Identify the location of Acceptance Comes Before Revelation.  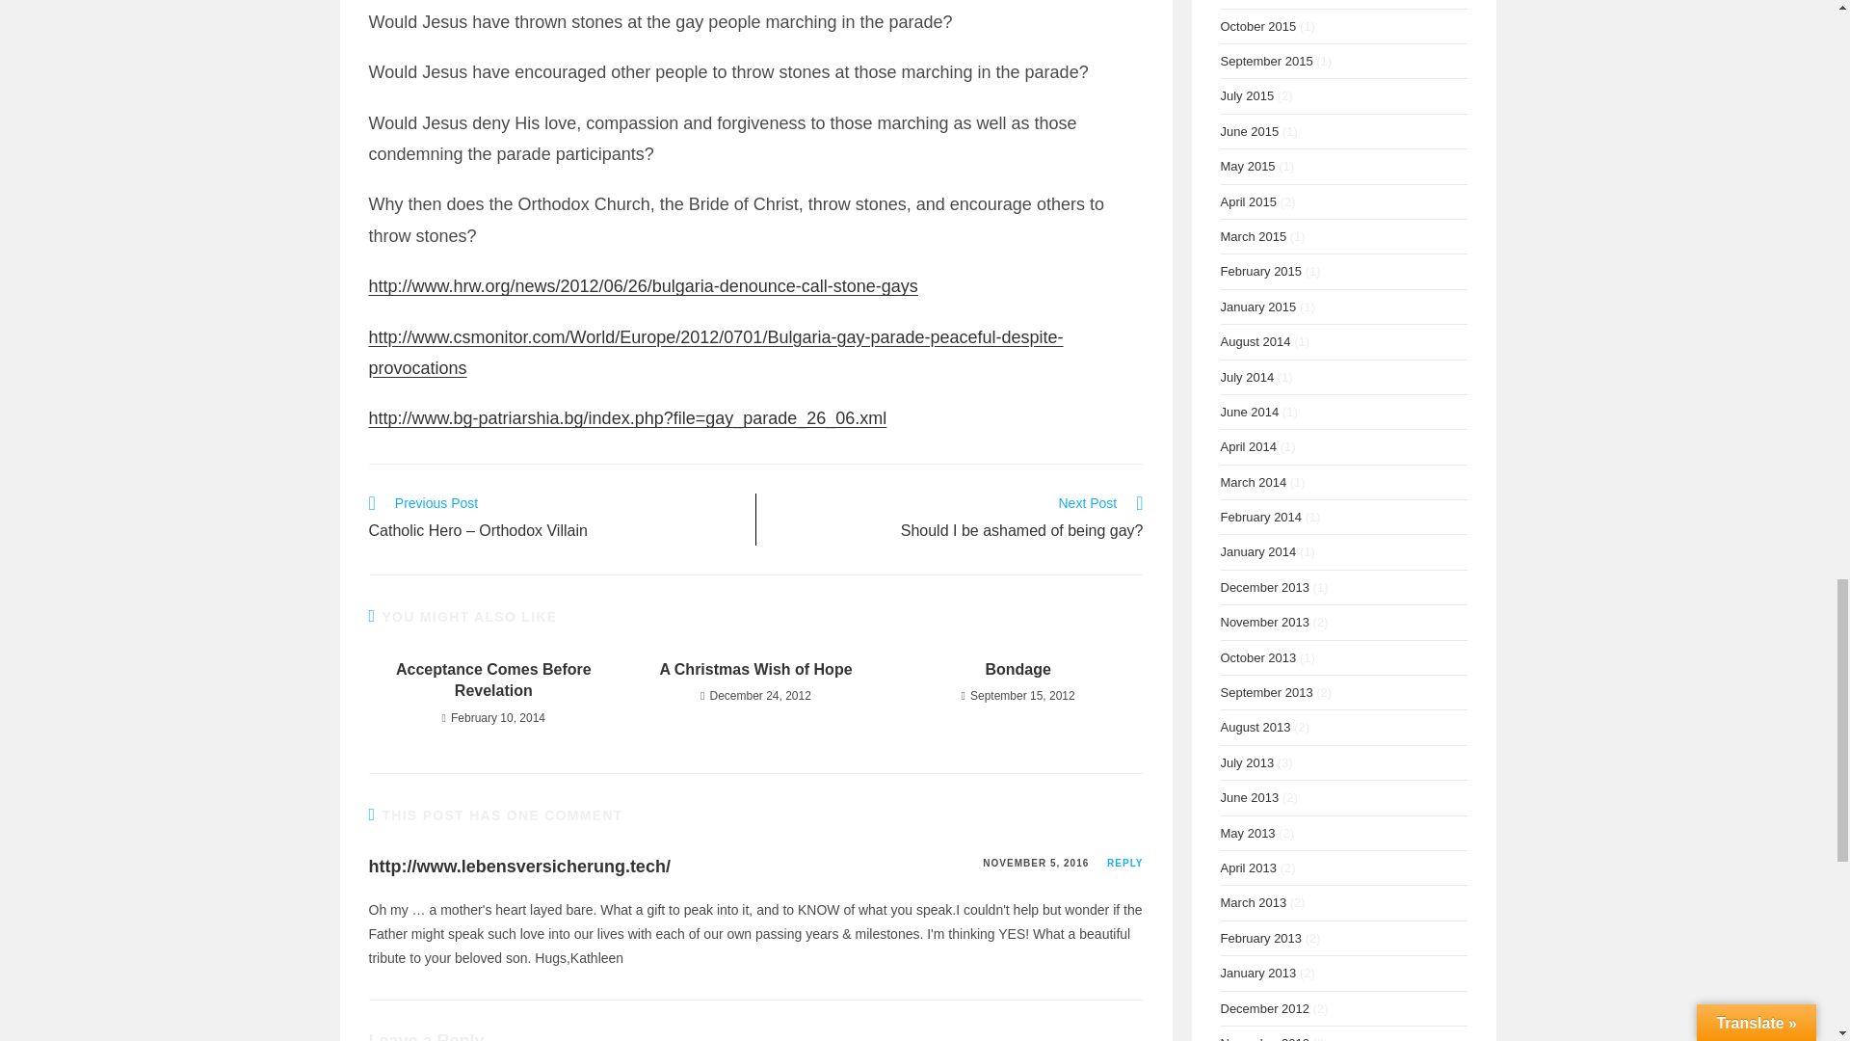
(492, 681).